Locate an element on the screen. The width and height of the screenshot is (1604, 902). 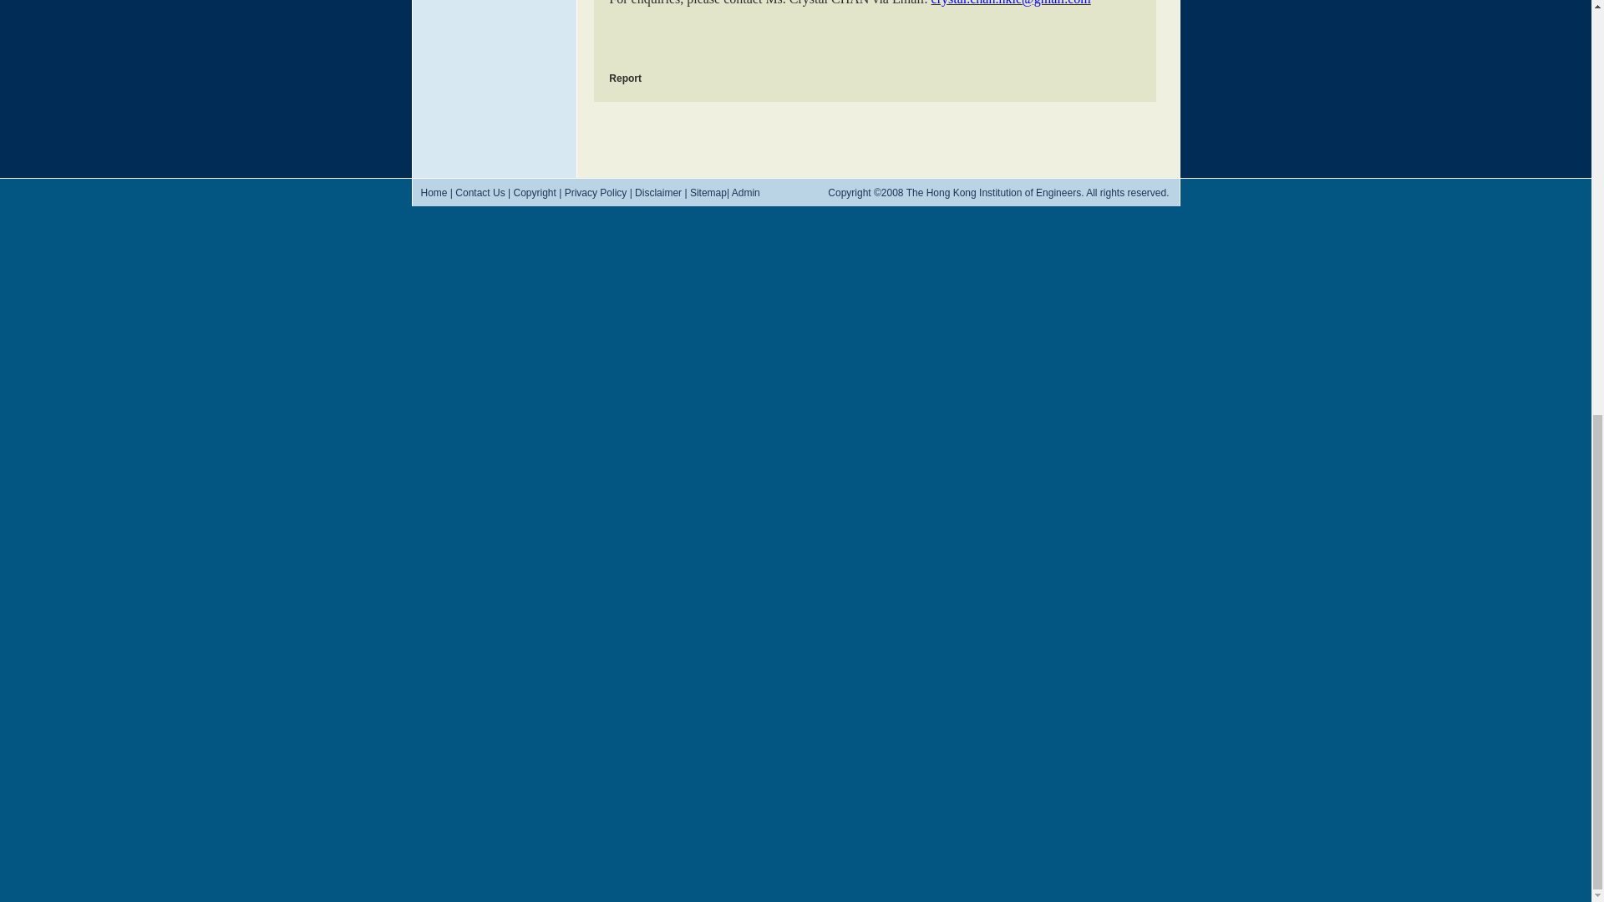
Sitemap is located at coordinates (708, 192).